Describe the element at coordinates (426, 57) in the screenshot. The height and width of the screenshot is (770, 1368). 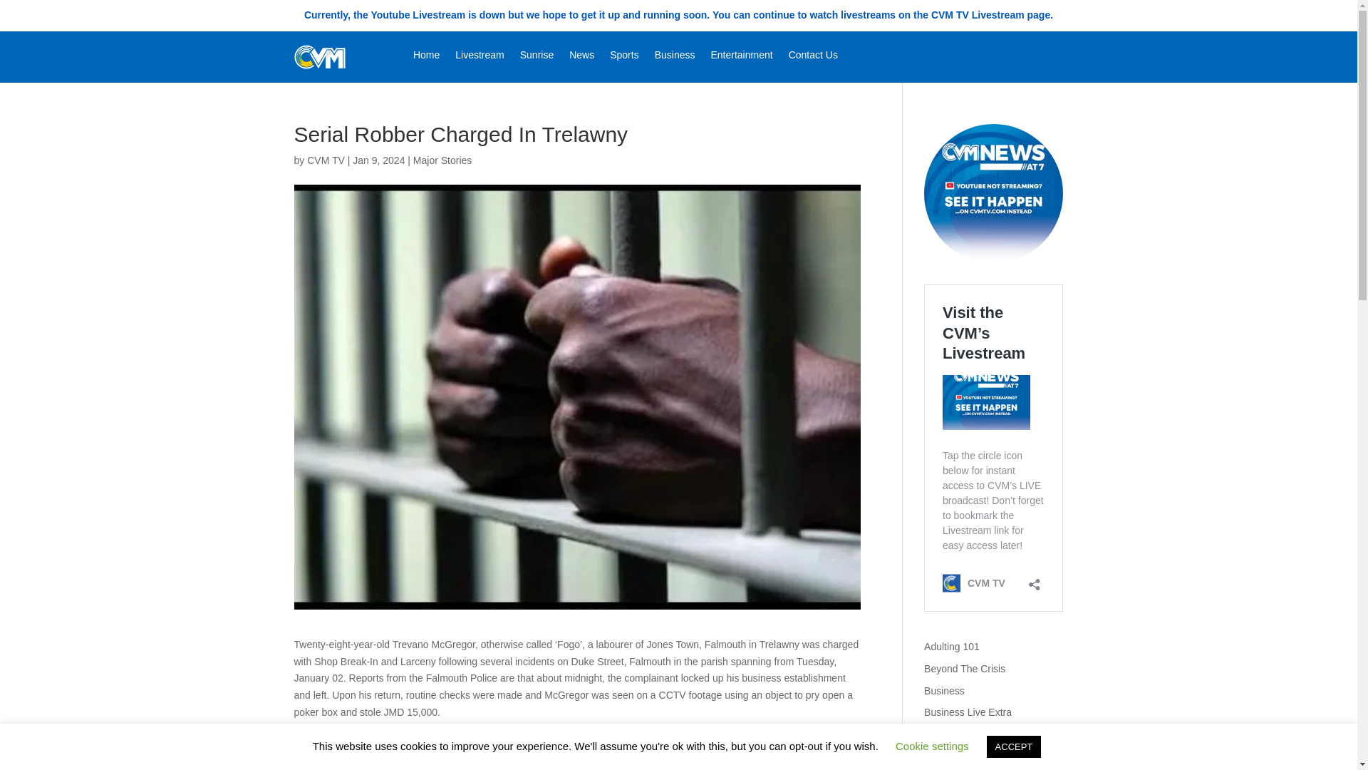
I see `Home` at that location.